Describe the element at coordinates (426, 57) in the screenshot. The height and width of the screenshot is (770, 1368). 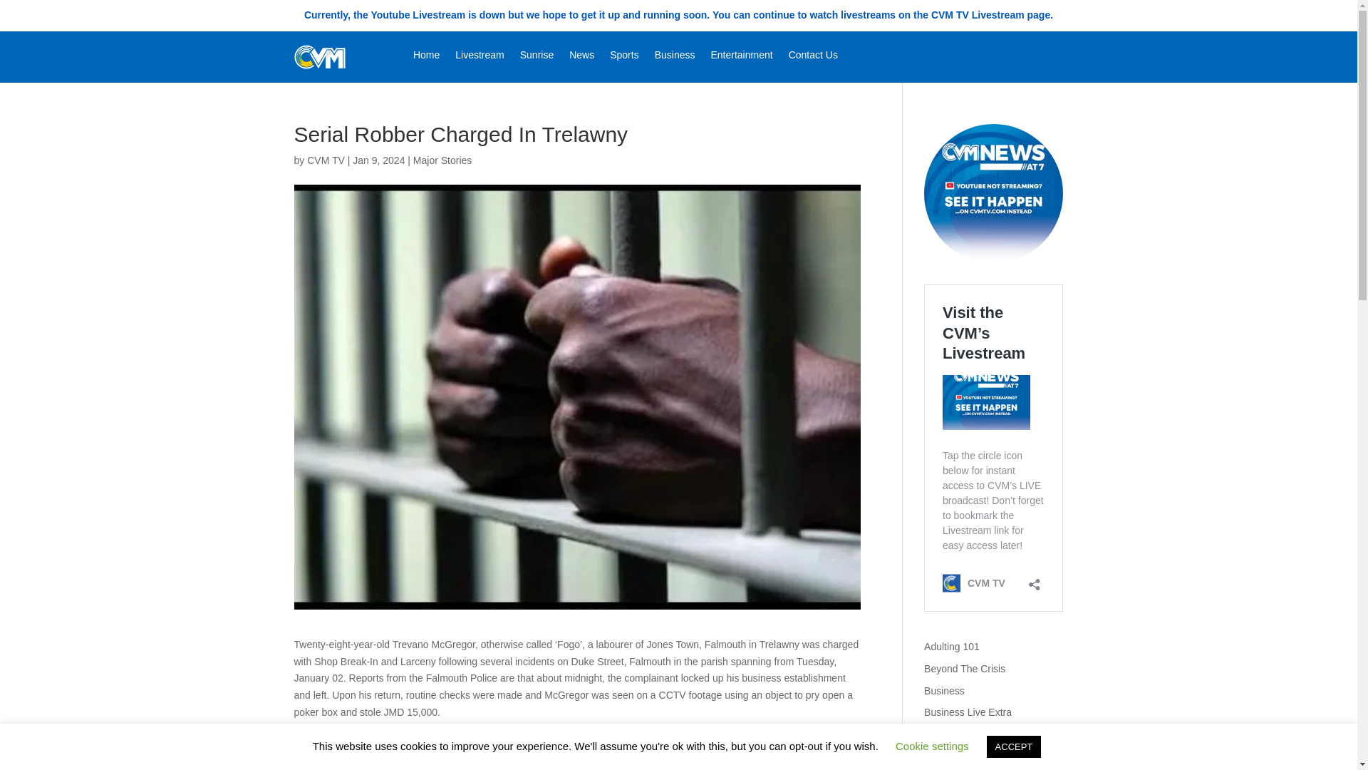
I see `Home` at that location.